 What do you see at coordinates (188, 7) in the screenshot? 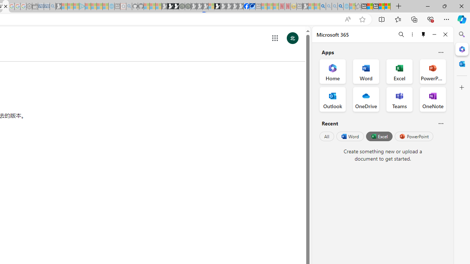
I see `Future Focus Report 2024 - Sleeping` at bounding box center [188, 7].